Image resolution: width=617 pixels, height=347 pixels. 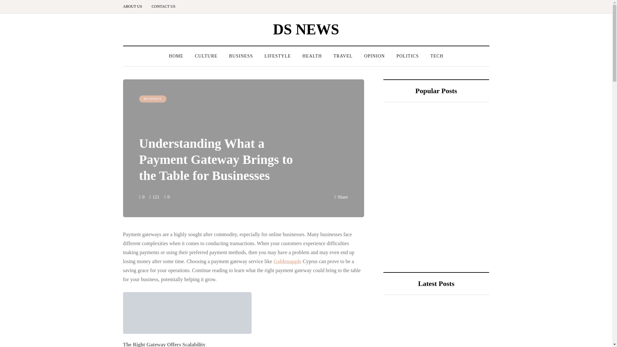 What do you see at coordinates (206, 56) in the screenshot?
I see `CULTURE` at bounding box center [206, 56].